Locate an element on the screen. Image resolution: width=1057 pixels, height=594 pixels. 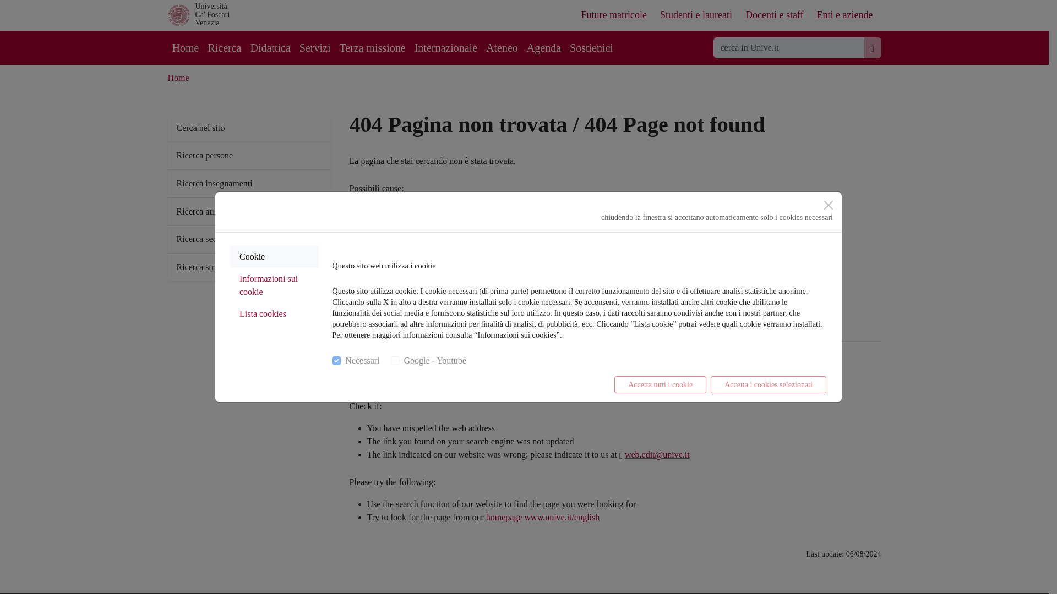
Sostienici is located at coordinates (591, 47).